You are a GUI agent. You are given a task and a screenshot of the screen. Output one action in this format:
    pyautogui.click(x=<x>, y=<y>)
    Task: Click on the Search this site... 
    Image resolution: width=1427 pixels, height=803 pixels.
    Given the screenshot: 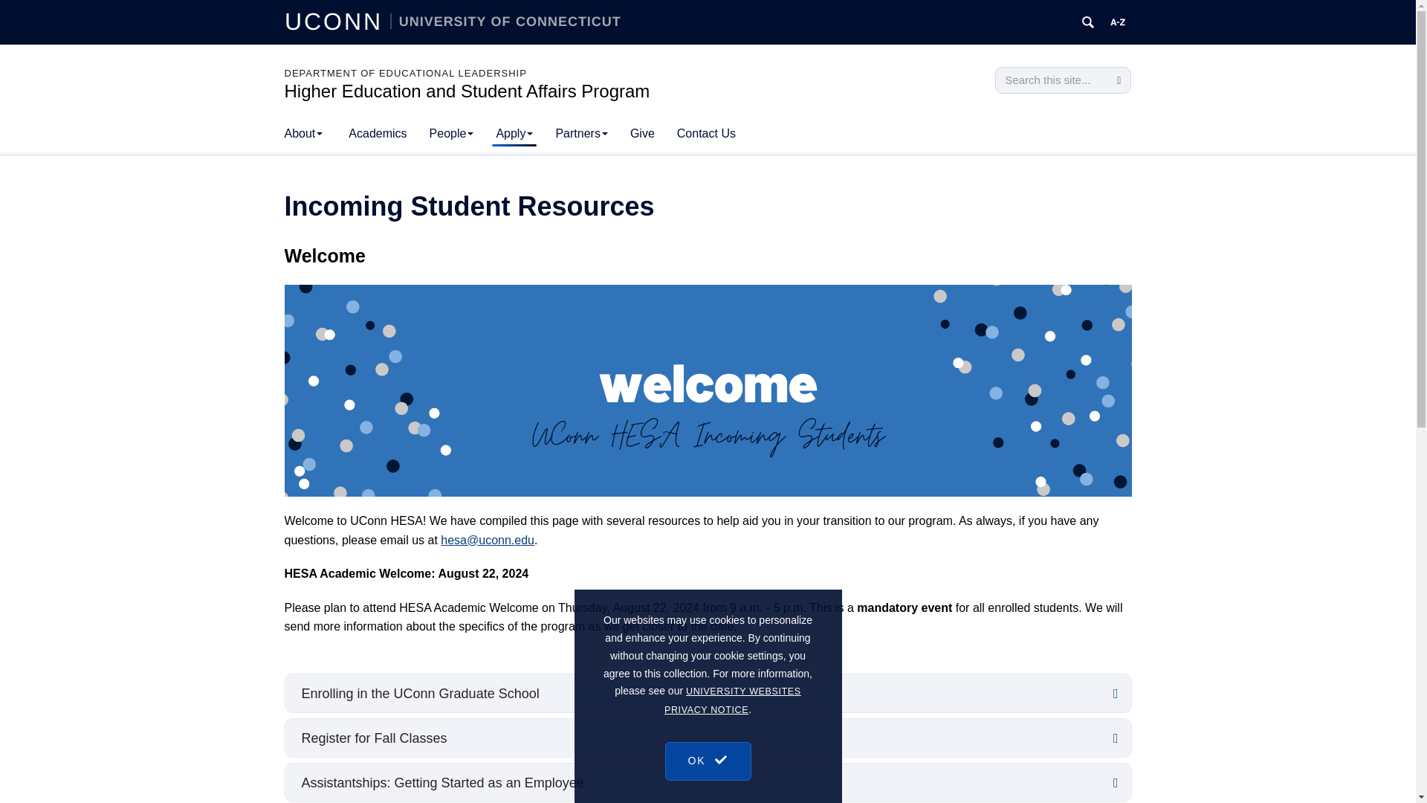 What is the action you would take?
    pyautogui.click(x=1051, y=80)
    